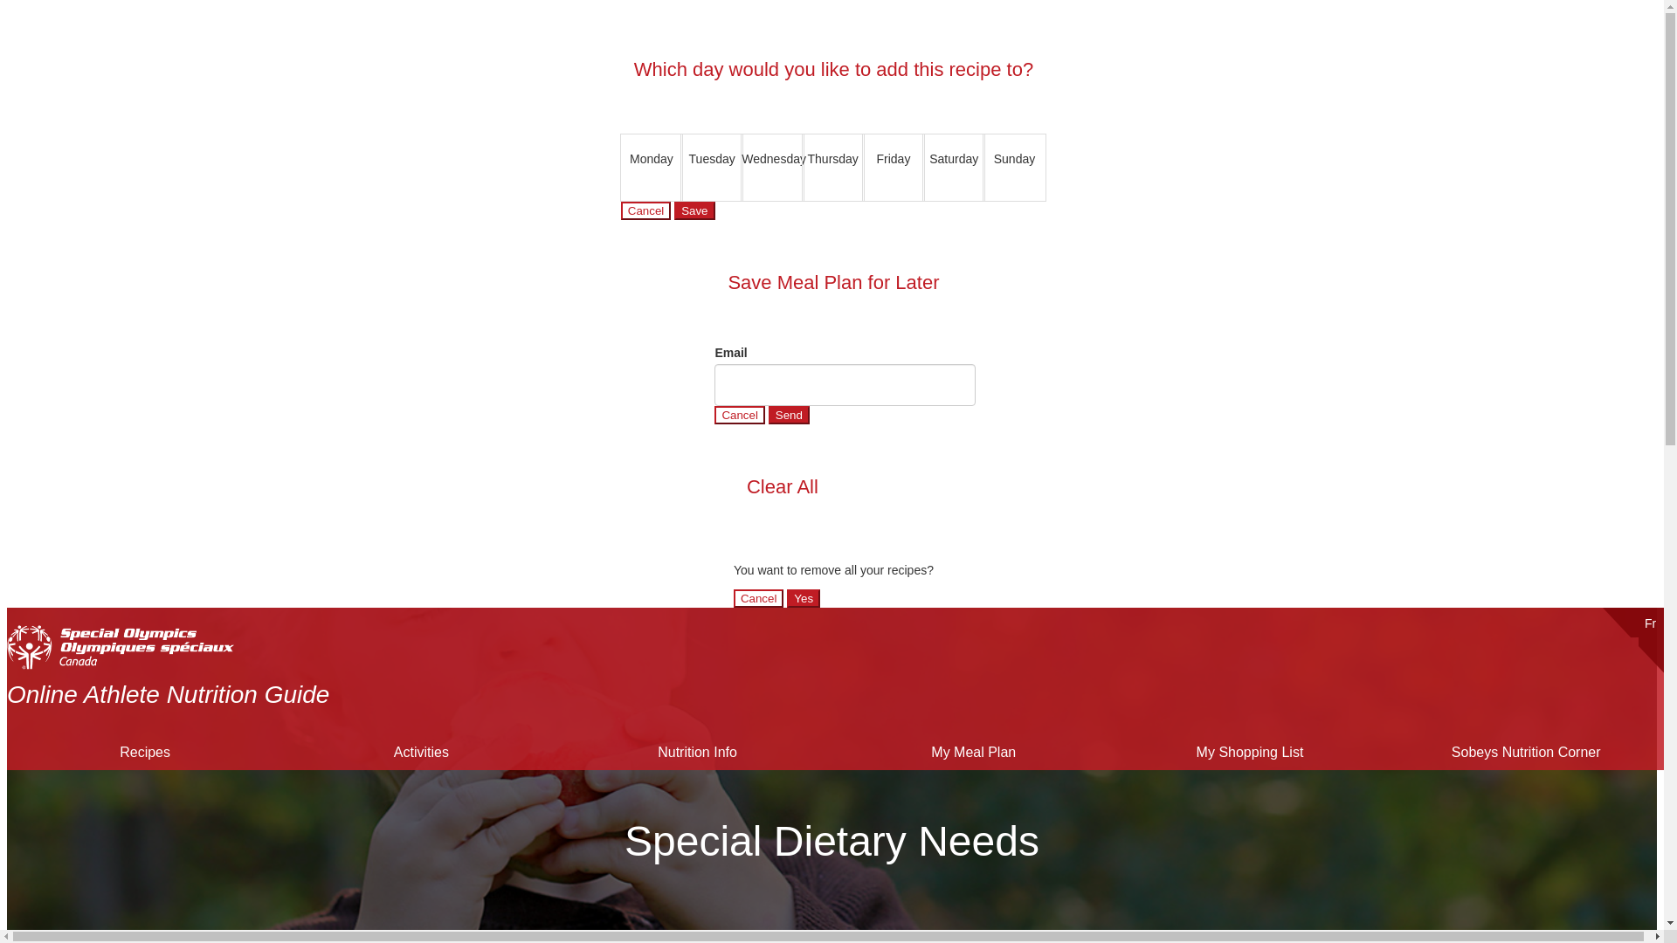  What do you see at coordinates (646, 210) in the screenshot?
I see `Cancel` at bounding box center [646, 210].